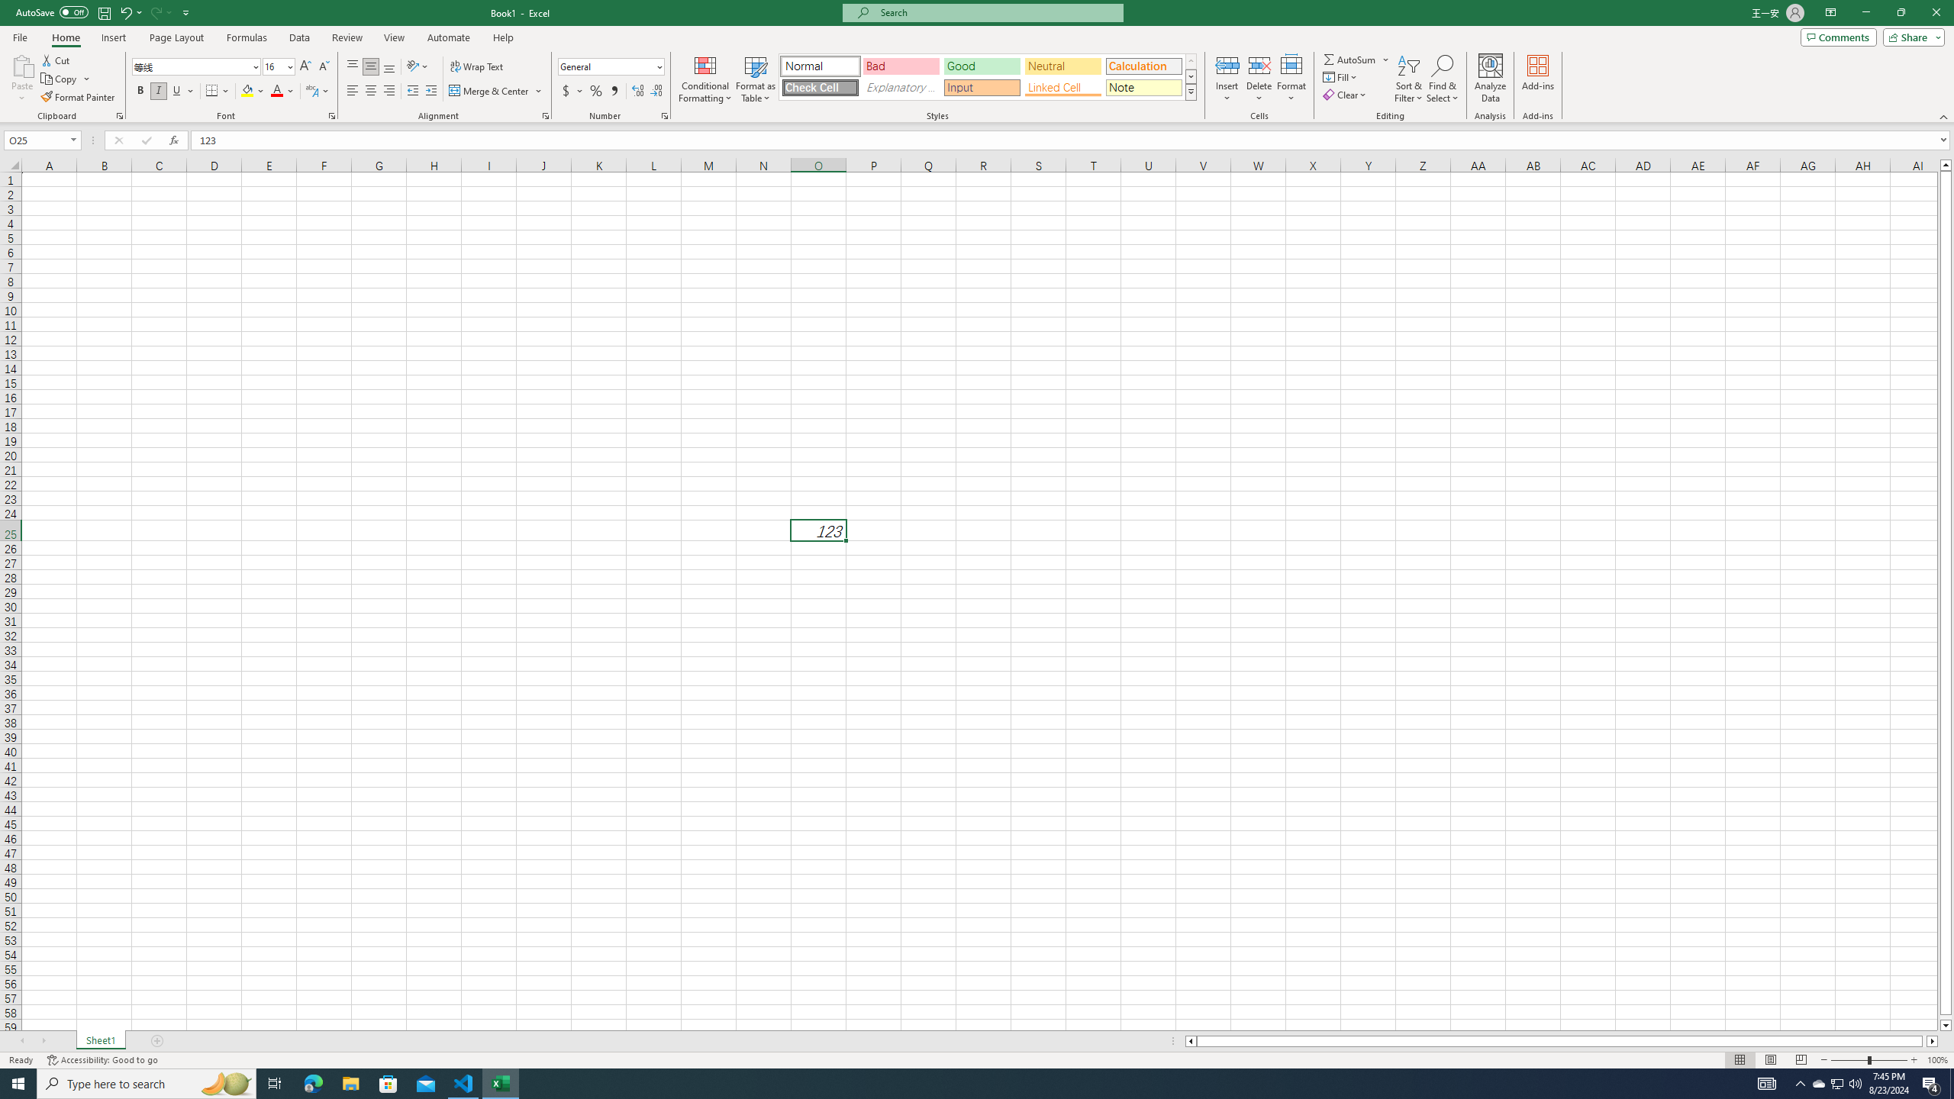  What do you see at coordinates (212, 92) in the screenshot?
I see `Bottom Border` at bounding box center [212, 92].